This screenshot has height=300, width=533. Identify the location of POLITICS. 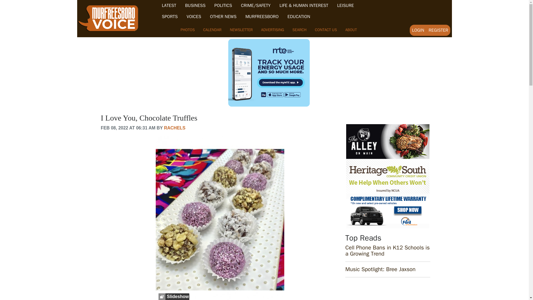
(223, 6).